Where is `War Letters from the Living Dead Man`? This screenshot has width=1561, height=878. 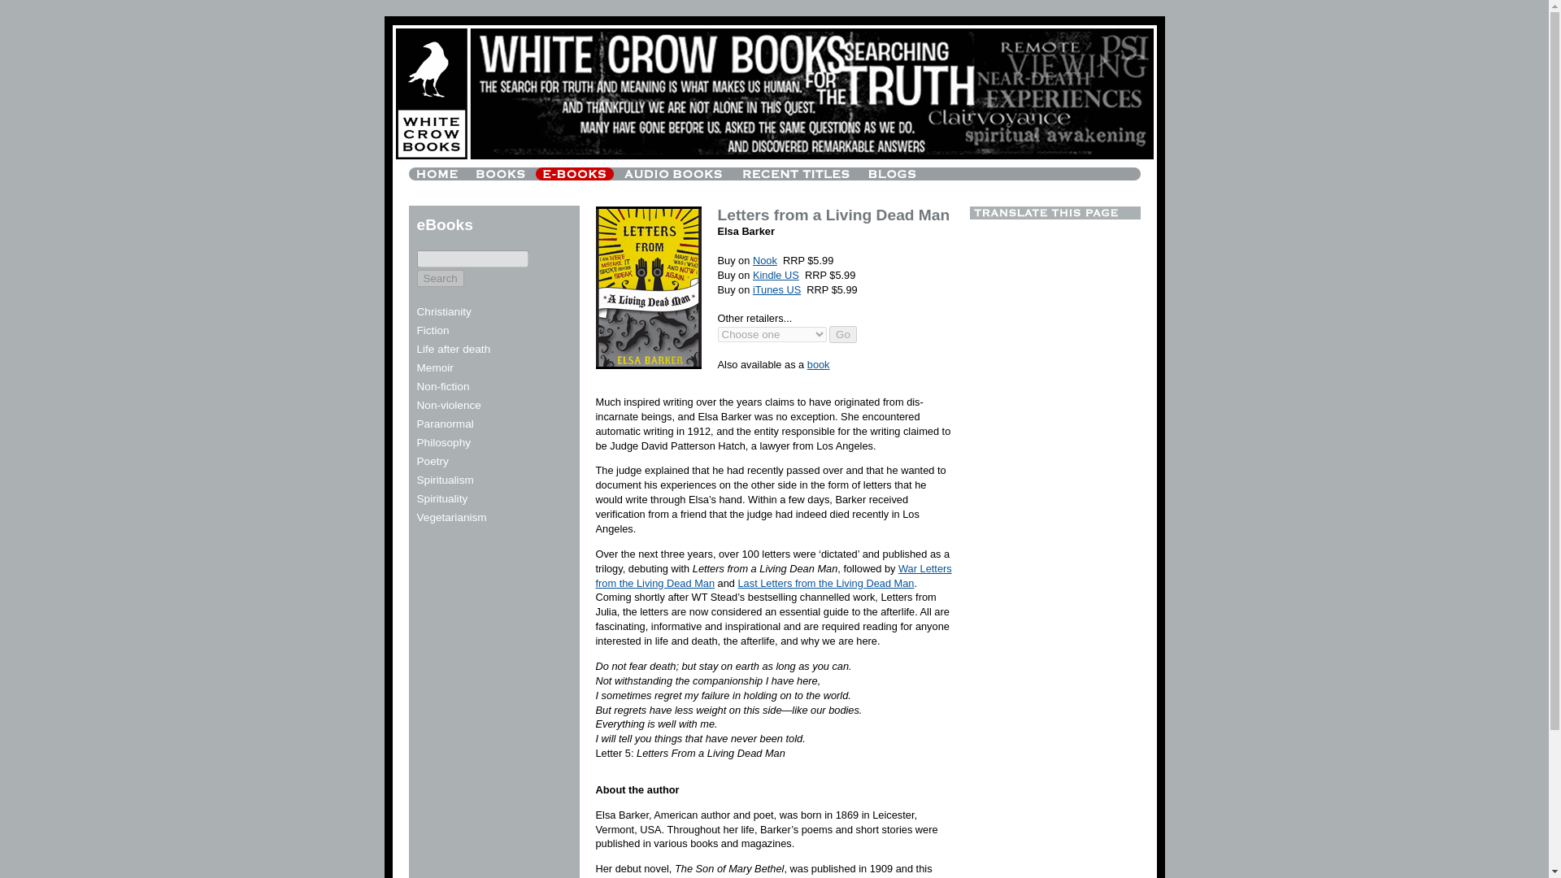 War Letters from the Living Dead Man is located at coordinates (772, 576).